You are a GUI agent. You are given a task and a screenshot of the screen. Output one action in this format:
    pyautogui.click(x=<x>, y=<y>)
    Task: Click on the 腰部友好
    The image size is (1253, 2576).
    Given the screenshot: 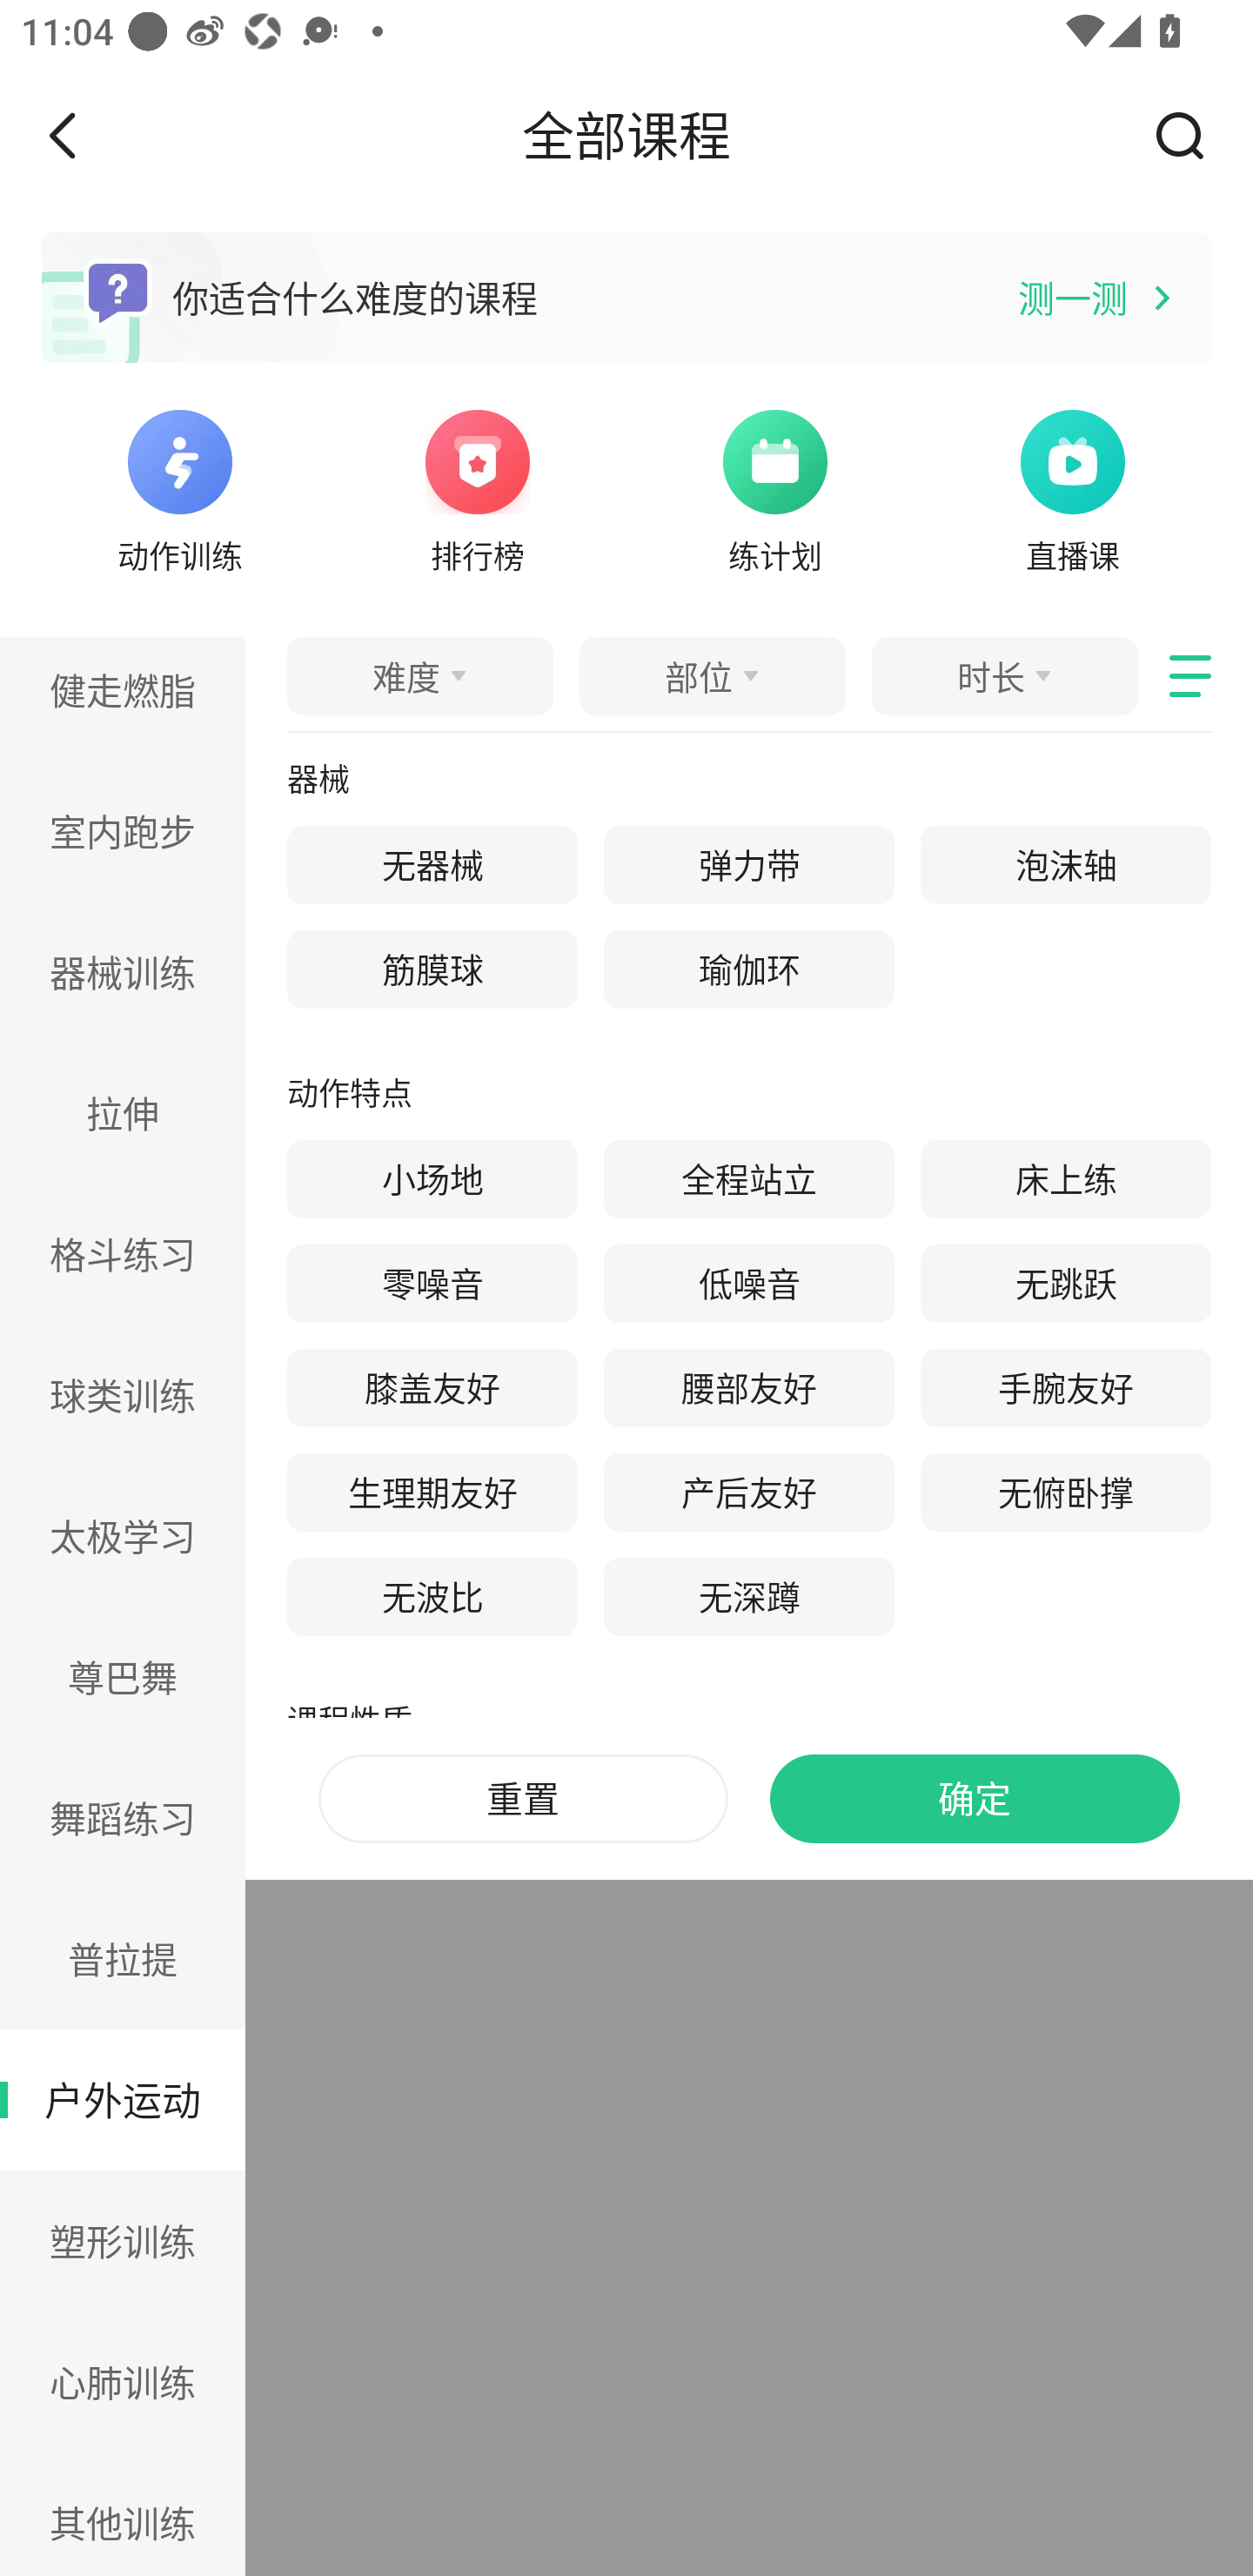 What is the action you would take?
    pyautogui.click(x=749, y=1388)
    